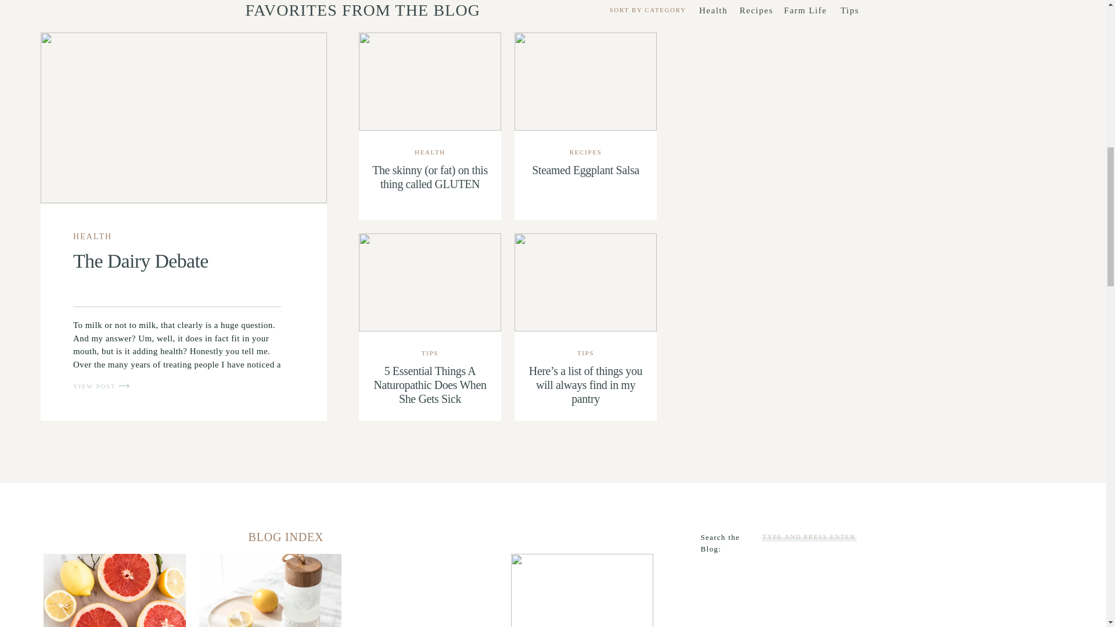 This screenshot has height=627, width=1115. I want to click on Steamed Eggplant Salsa, so click(585, 81).